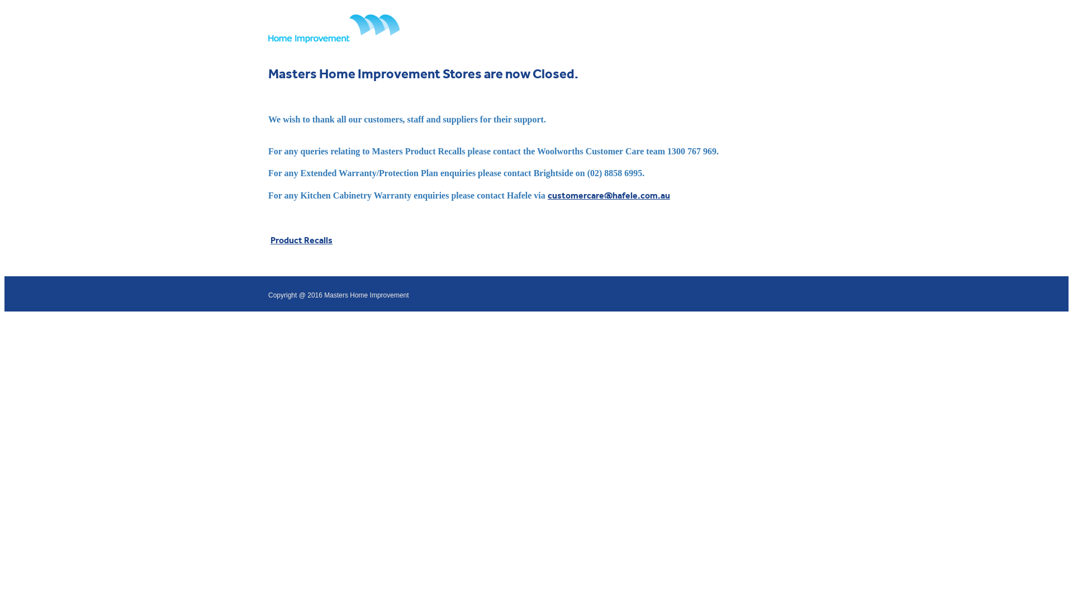 Image resolution: width=1073 pixels, height=604 pixels. What do you see at coordinates (302, 240) in the screenshot?
I see `Product Recalls` at bounding box center [302, 240].